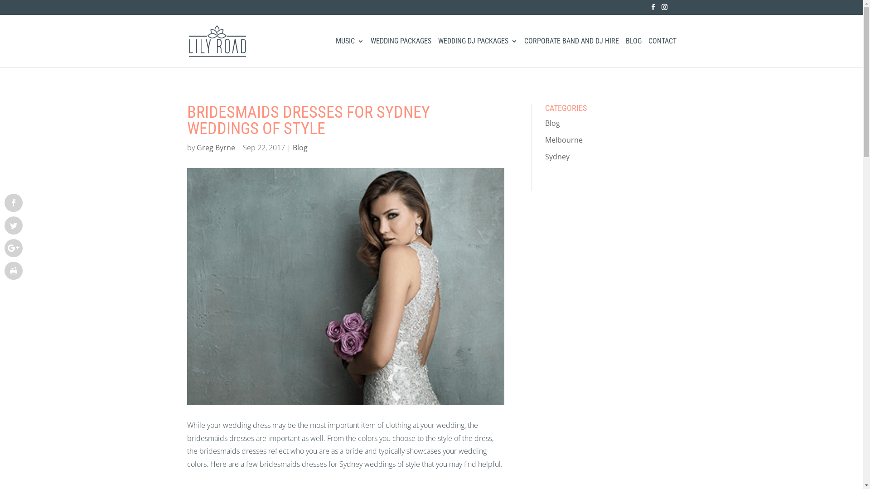  What do you see at coordinates (564, 140) in the screenshot?
I see `Melbourne` at bounding box center [564, 140].